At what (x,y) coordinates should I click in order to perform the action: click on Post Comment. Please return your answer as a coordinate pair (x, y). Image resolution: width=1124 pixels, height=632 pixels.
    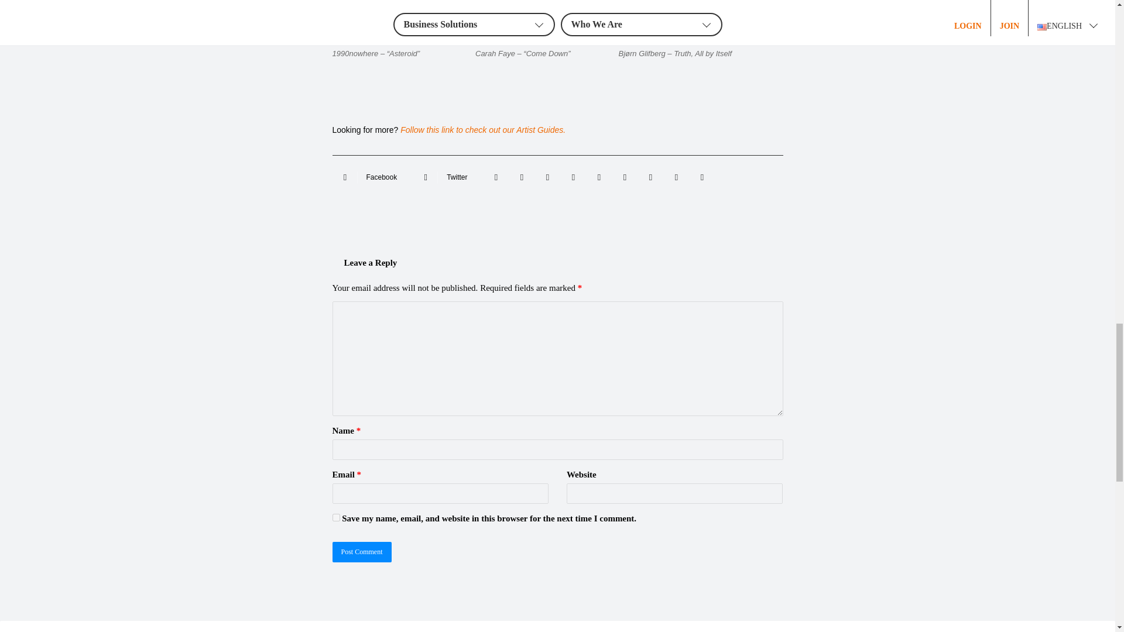
    Looking at the image, I should click on (362, 552).